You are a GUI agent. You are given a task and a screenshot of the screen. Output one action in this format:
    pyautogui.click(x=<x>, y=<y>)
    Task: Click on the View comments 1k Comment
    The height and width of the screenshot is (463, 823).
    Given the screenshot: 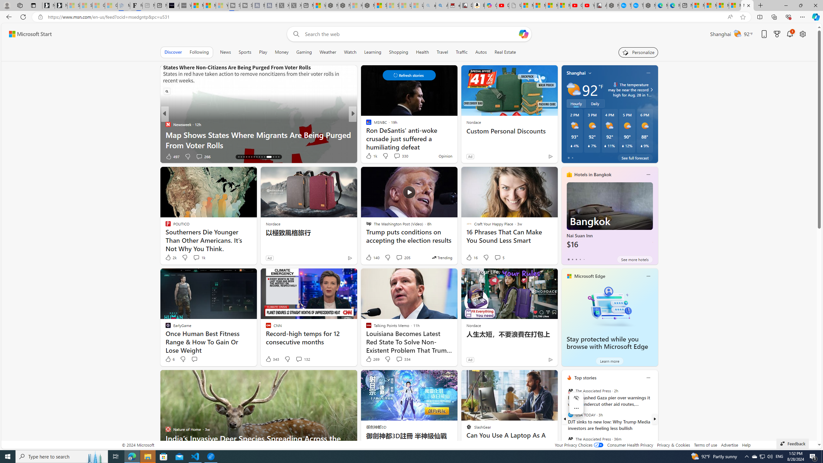 What is the action you would take?
    pyautogui.click(x=196, y=257)
    